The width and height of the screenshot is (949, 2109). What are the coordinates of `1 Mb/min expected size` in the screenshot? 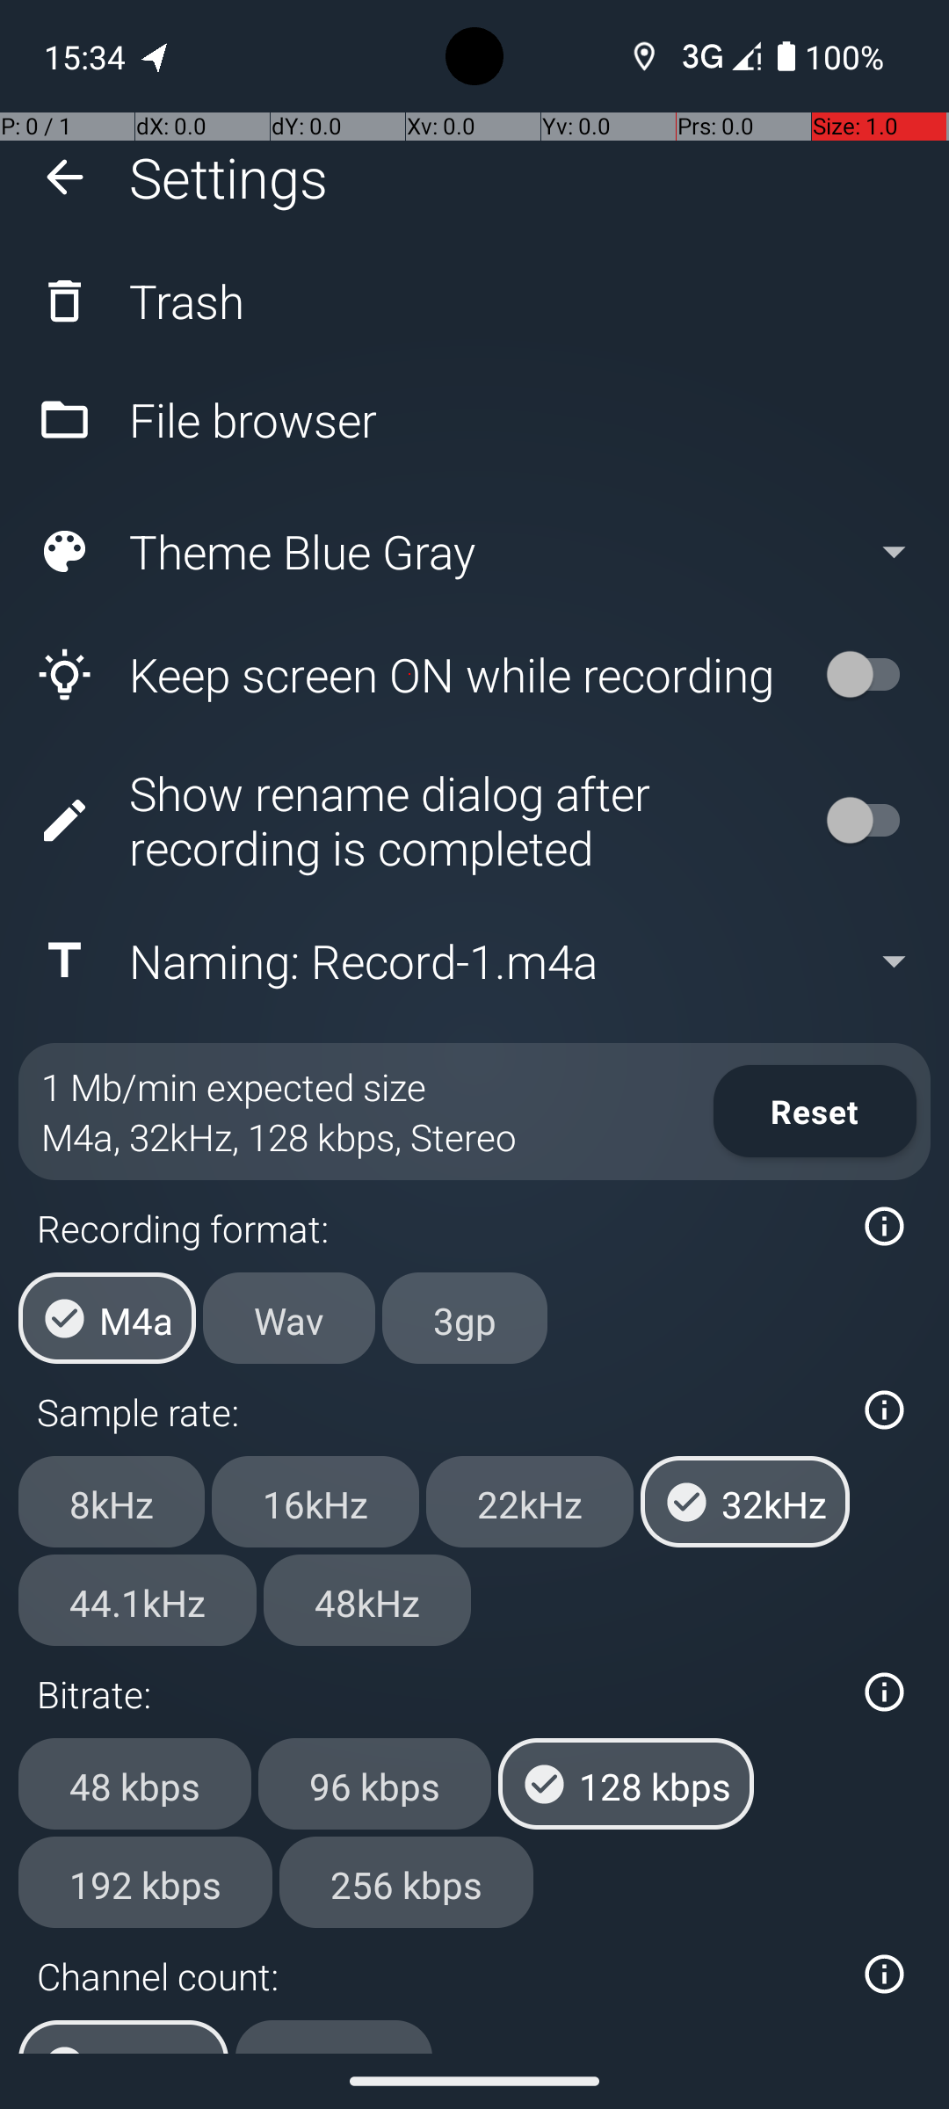 It's located at (234, 1086).